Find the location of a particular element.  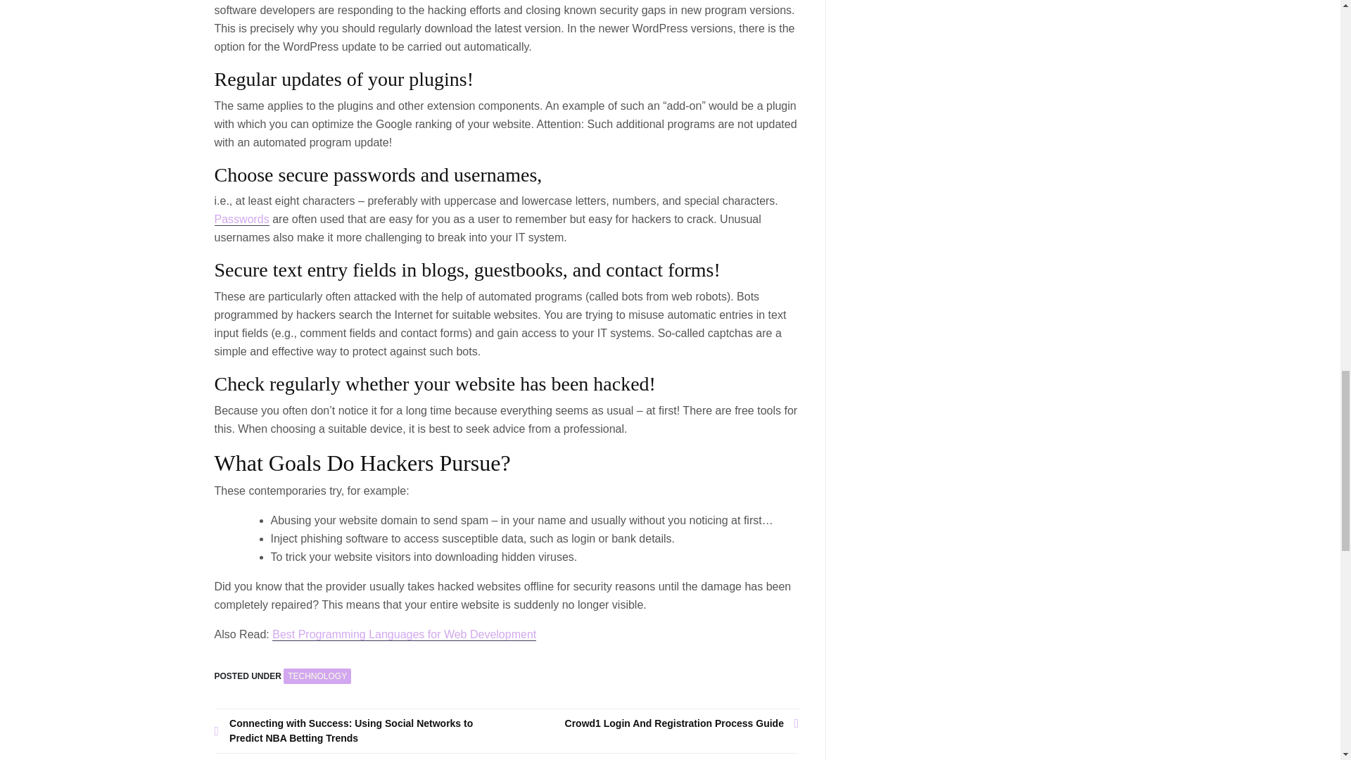

Best Programming Languages for Web Development is located at coordinates (404, 635).